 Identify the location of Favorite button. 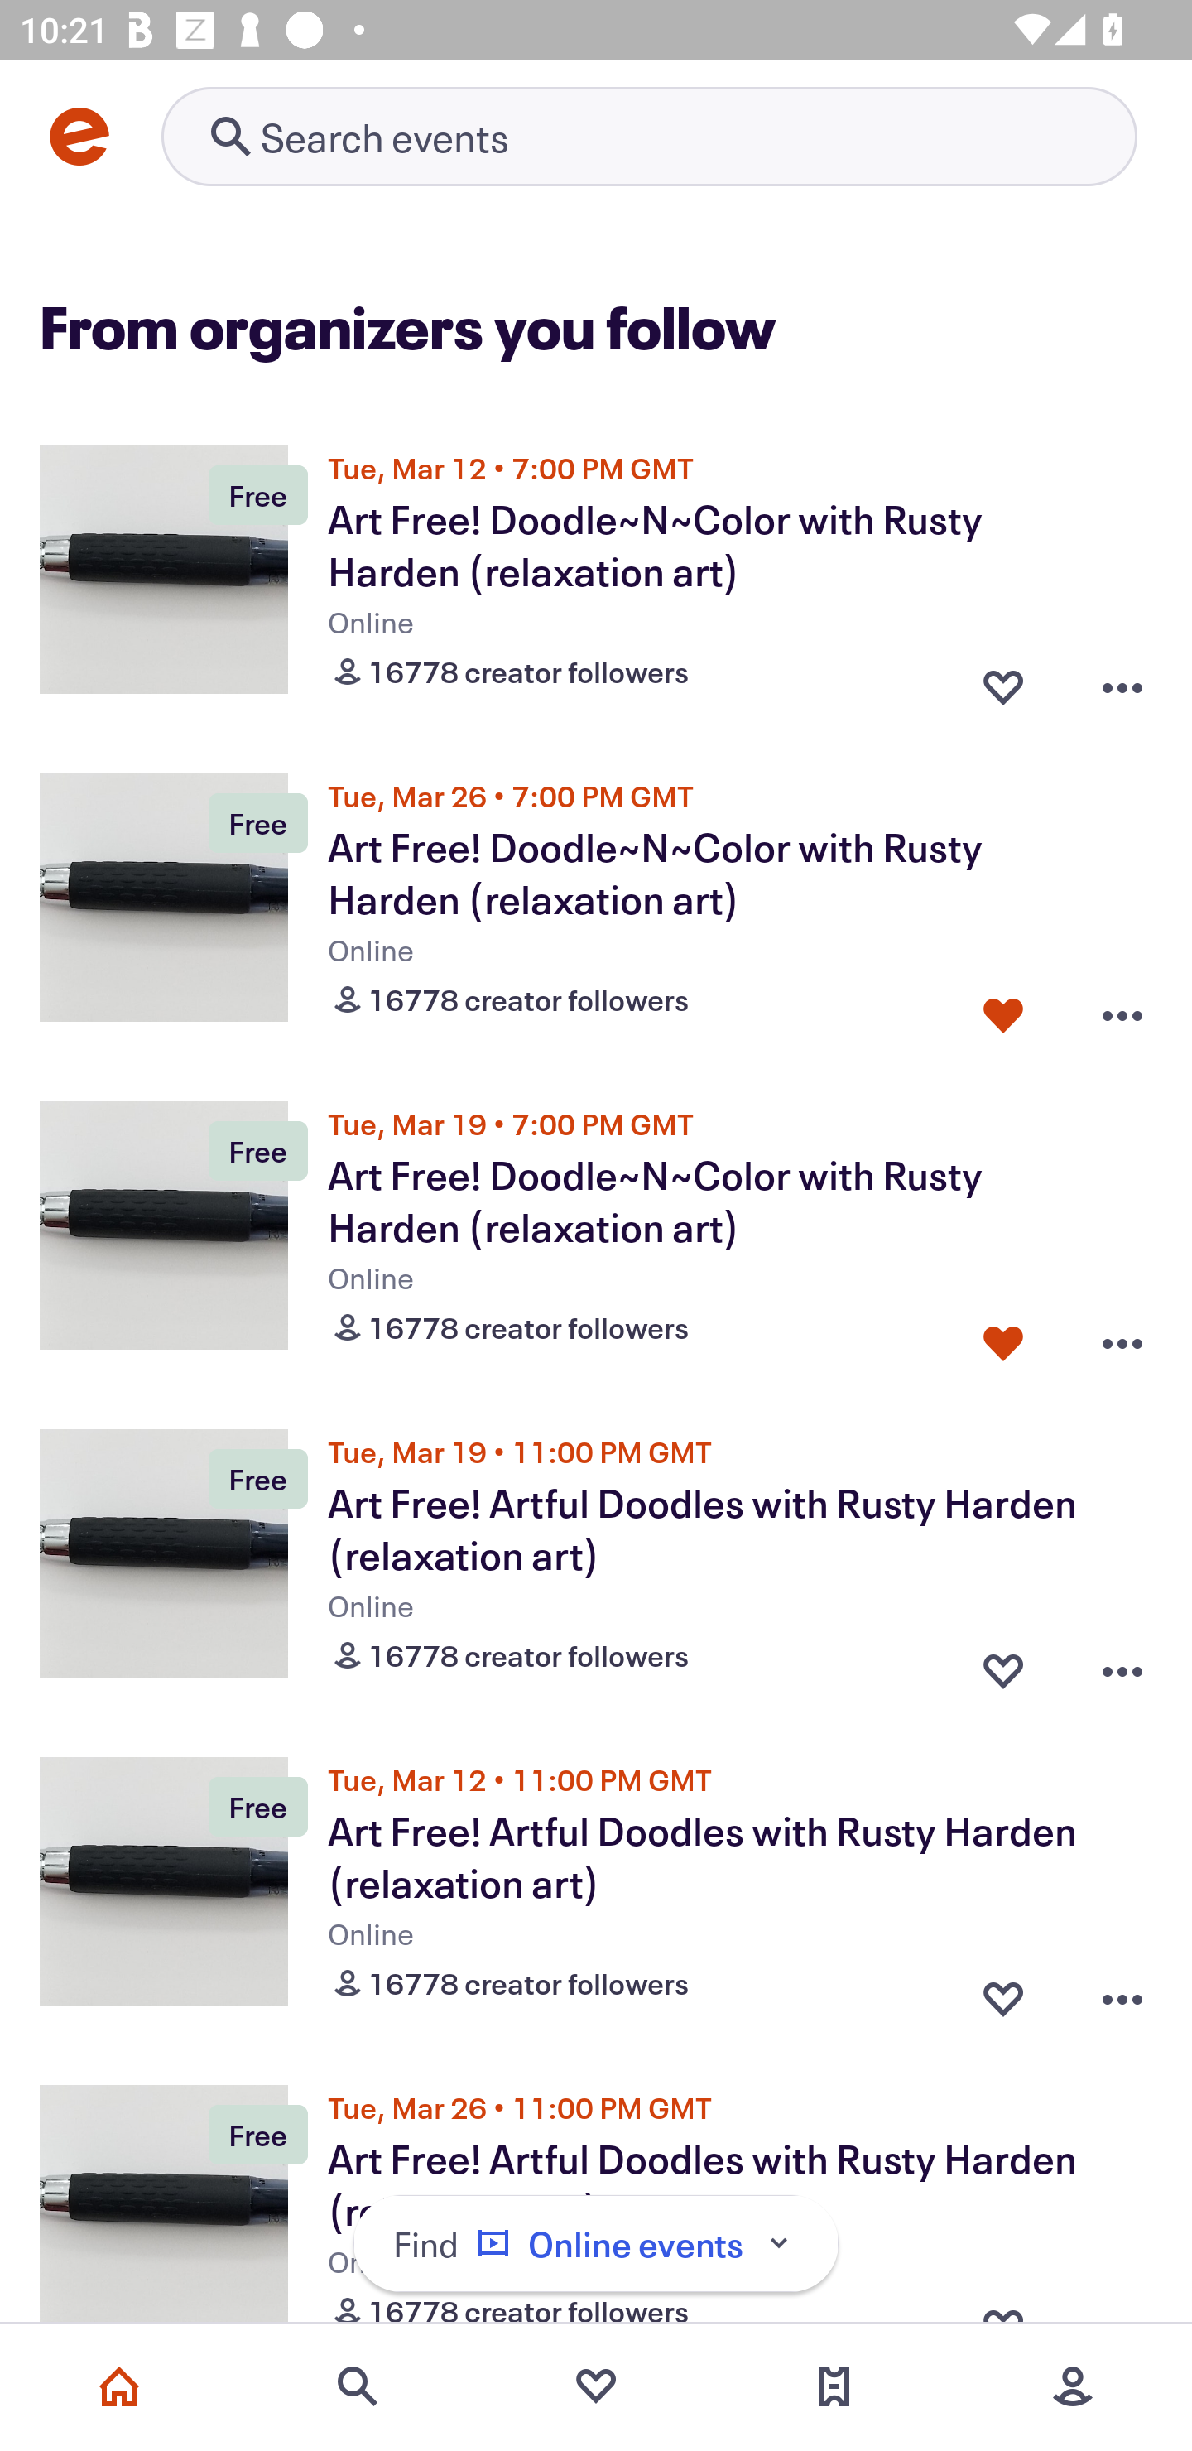
(1003, 1009).